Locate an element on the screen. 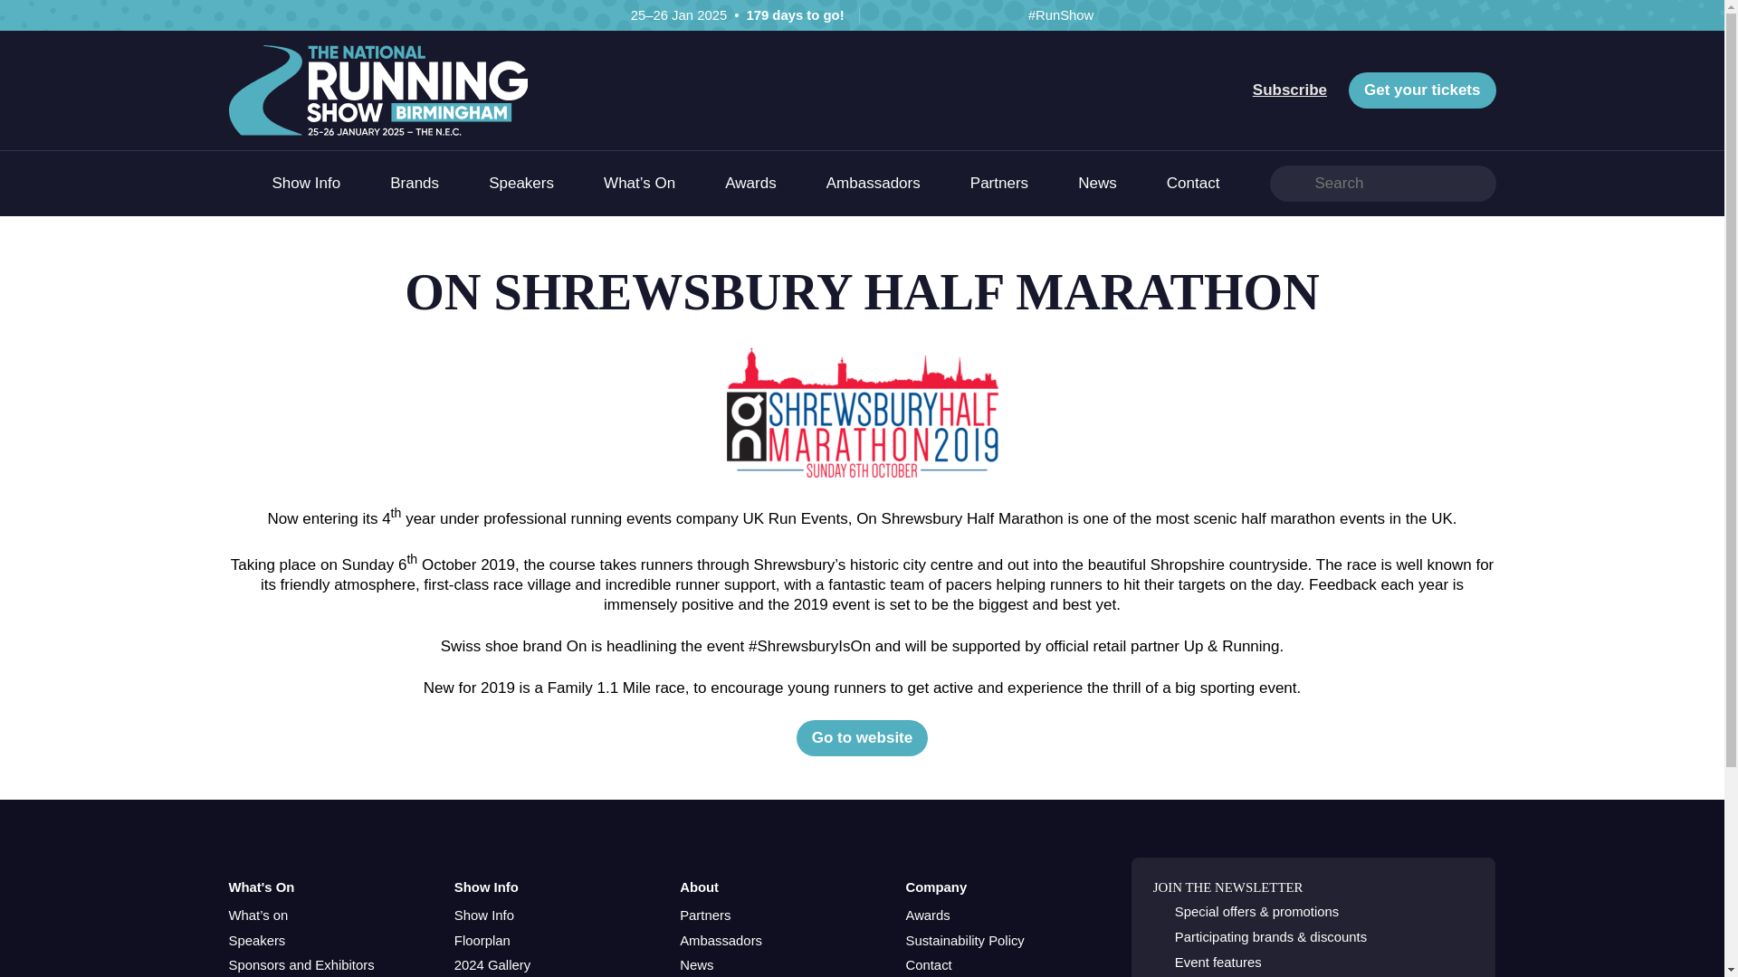  Speakers is located at coordinates (255, 941).